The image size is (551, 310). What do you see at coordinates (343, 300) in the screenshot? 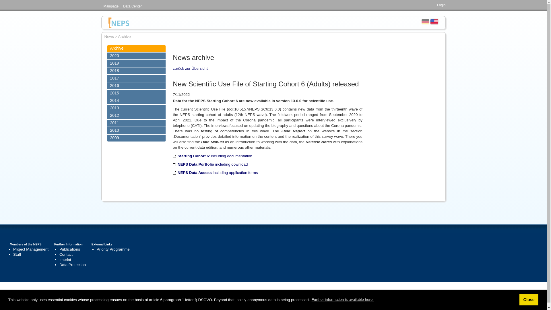
I see `Further information is available here.` at bounding box center [343, 300].